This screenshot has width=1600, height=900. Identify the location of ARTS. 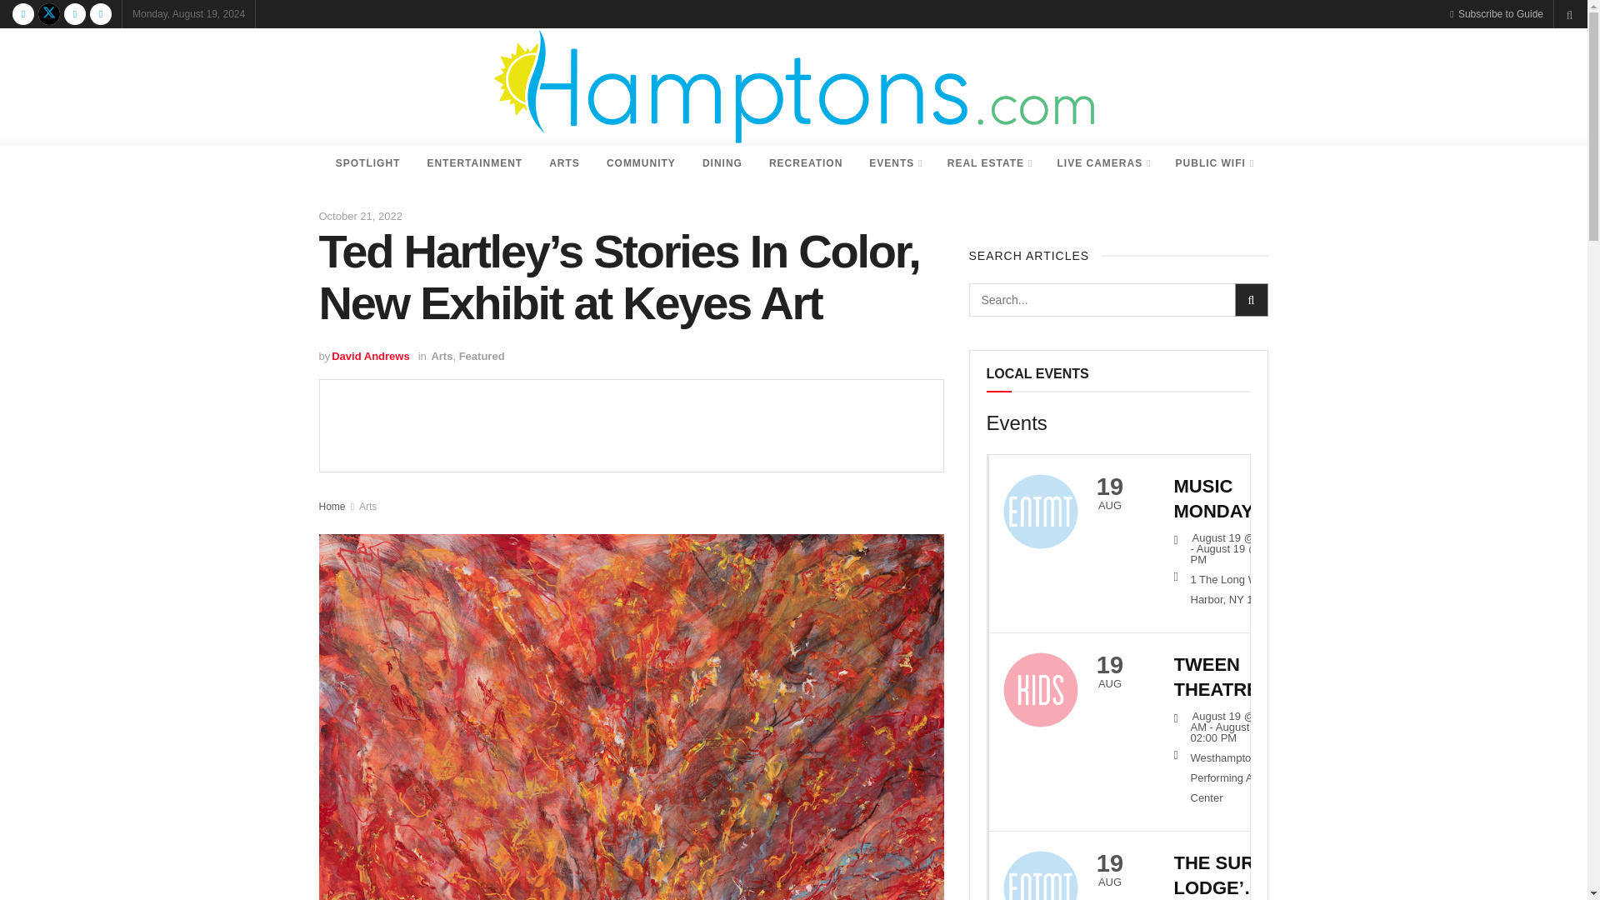
(565, 163).